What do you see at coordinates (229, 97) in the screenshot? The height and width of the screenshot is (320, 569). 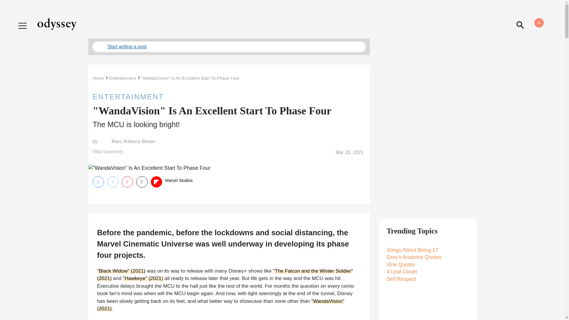 I see `ENTERTAINMENT` at bounding box center [229, 97].